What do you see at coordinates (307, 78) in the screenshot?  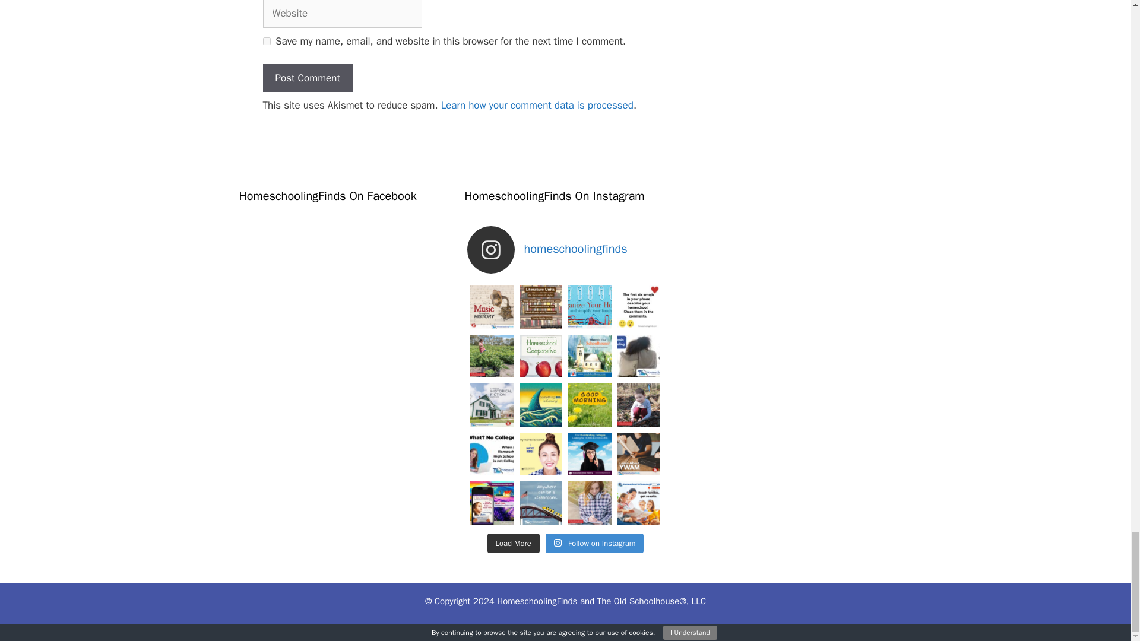 I see `Post Comment` at bounding box center [307, 78].